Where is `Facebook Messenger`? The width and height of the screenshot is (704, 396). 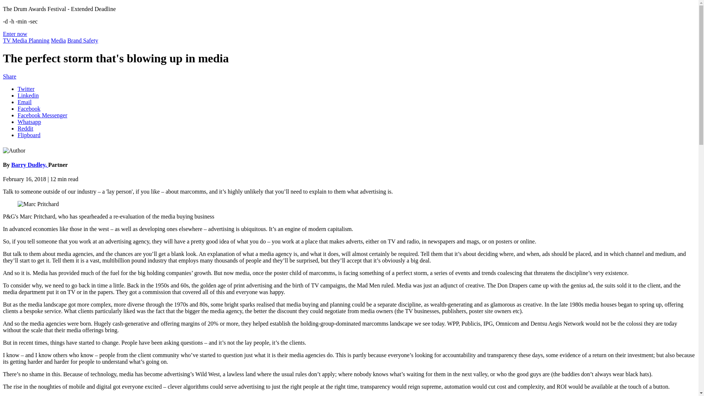 Facebook Messenger is located at coordinates (43, 115).